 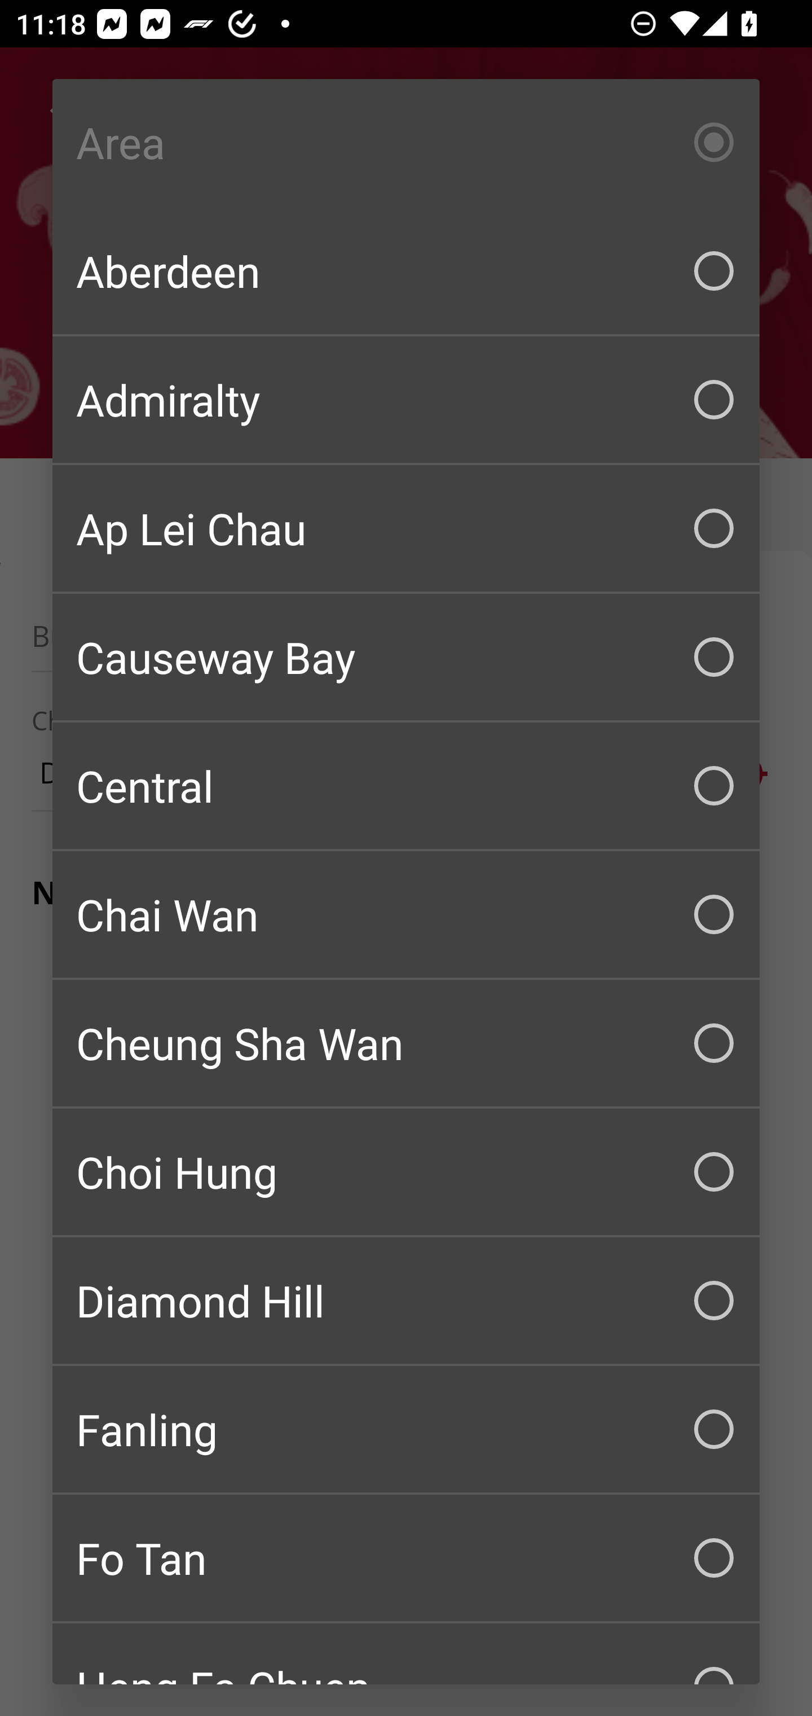 What do you see at coordinates (406, 1558) in the screenshot?
I see `Fo Tan` at bounding box center [406, 1558].